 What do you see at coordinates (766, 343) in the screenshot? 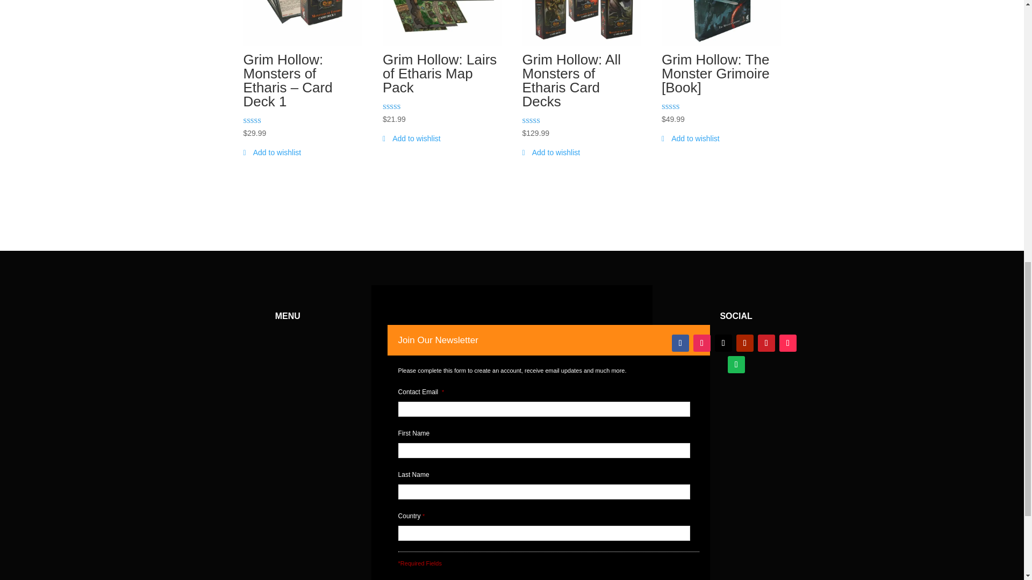
I see `Follow on Pinterest` at bounding box center [766, 343].